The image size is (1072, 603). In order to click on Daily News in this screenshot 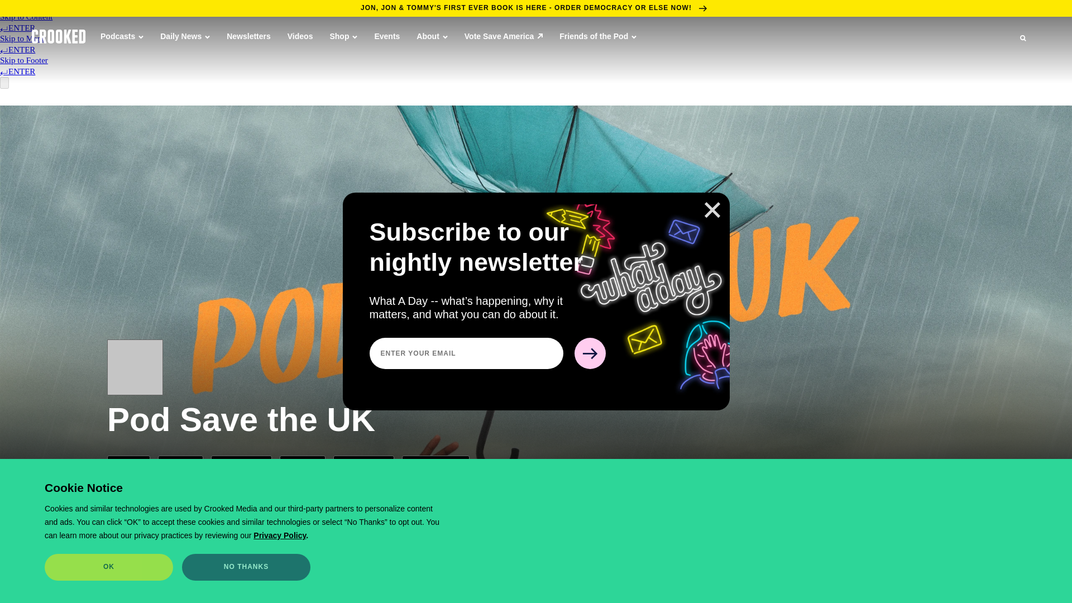, I will do `click(185, 36)`.